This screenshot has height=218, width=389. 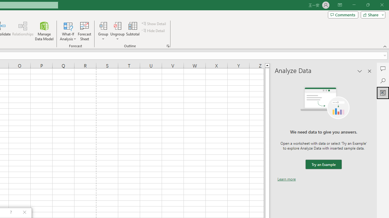 What do you see at coordinates (44, 31) in the screenshot?
I see `Manage Data Model` at bounding box center [44, 31].